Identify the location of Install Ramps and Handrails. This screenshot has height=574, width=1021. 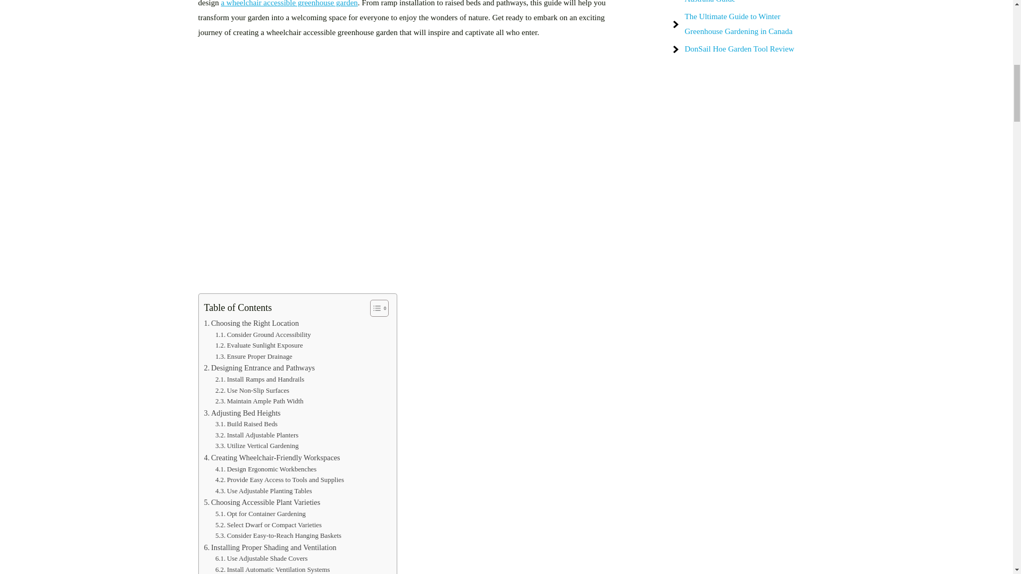
(260, 379).